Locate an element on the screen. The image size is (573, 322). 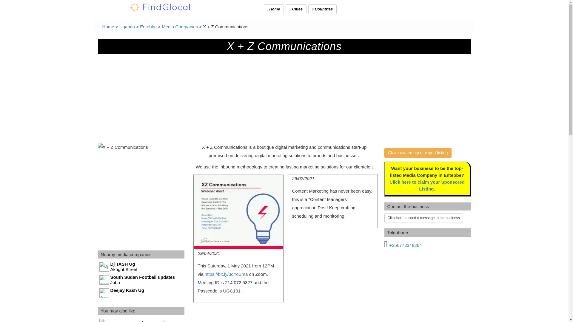
Countries is located at coordinates (180, 27).